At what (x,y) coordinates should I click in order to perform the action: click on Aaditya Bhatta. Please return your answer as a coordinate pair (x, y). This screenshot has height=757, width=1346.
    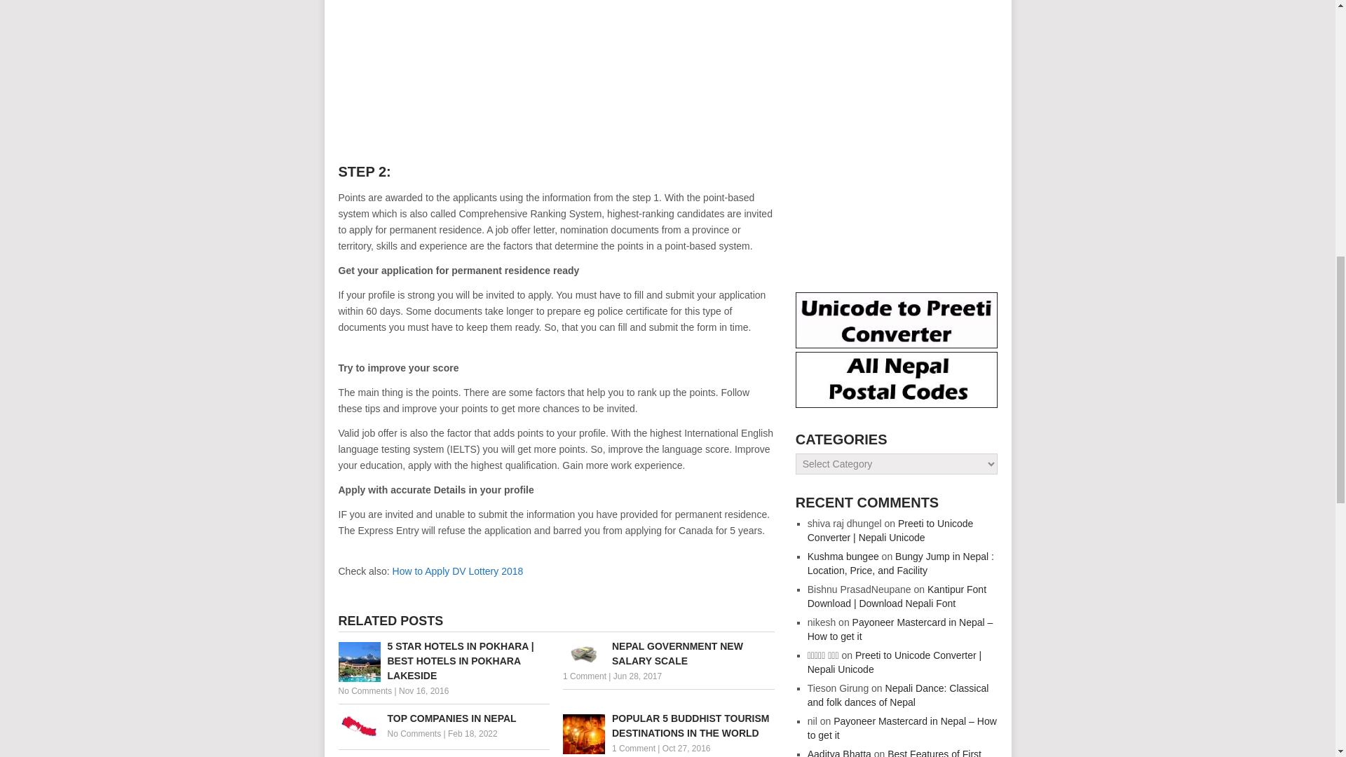
    Looking at the image, I should click on (839, 753).